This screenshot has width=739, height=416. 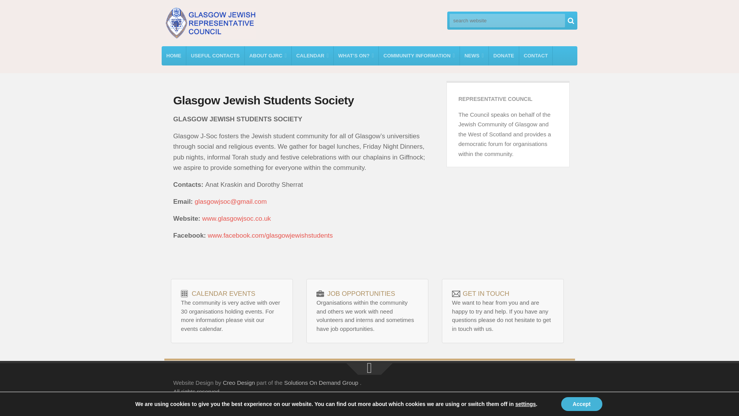 What do you see at coordinates (486, 294) in the screenshot?
I see `GET IN TOUCH` at bounding box center [486, 294].